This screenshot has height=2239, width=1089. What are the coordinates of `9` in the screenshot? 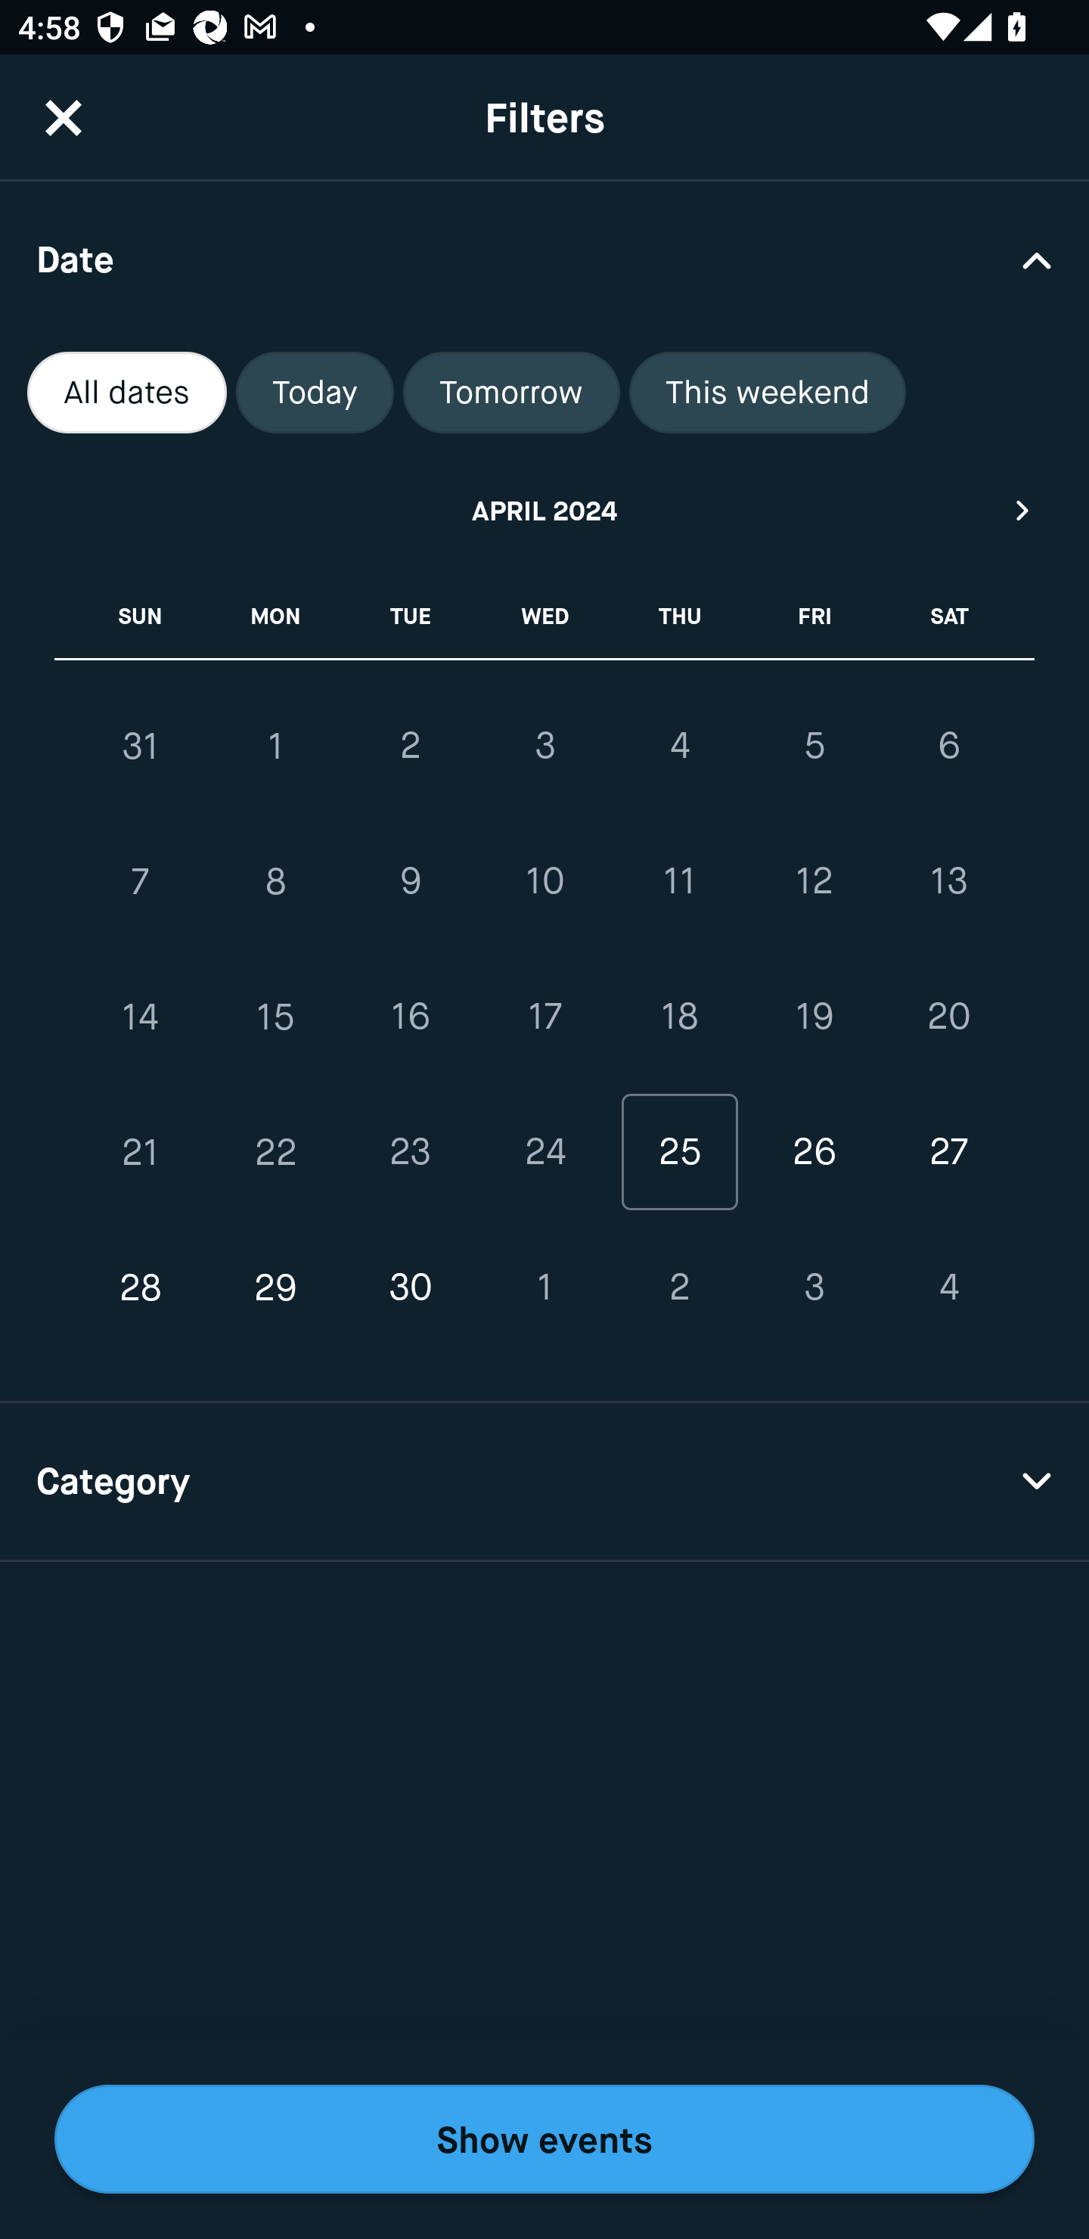 It's located at (410, 882).